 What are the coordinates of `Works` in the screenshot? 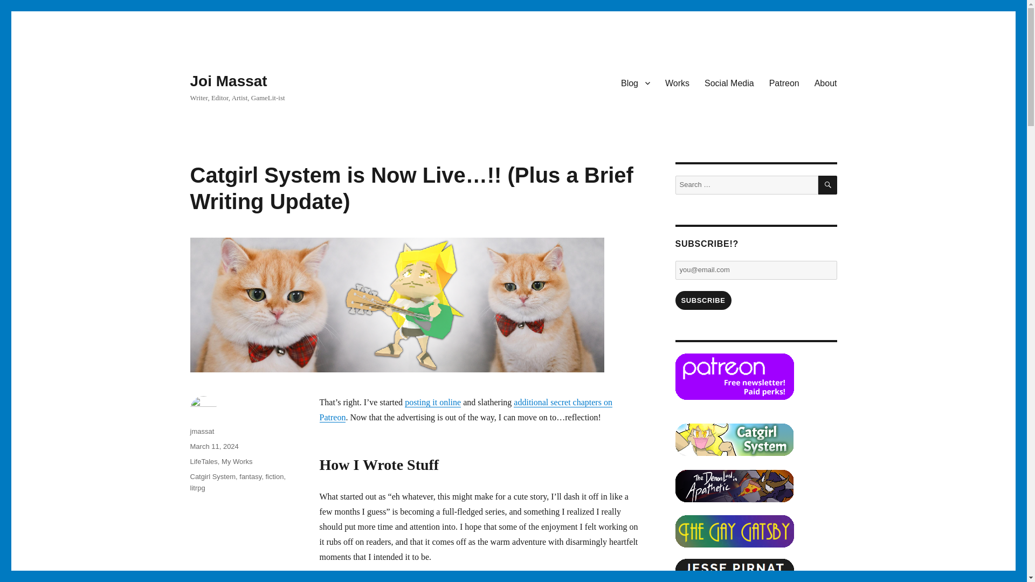 It's located at (677, 82).